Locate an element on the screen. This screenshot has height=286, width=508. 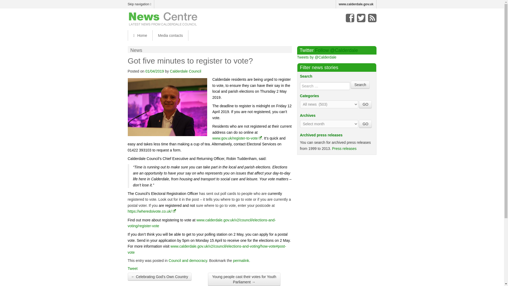
permalink is located at coordinates (241, 261).